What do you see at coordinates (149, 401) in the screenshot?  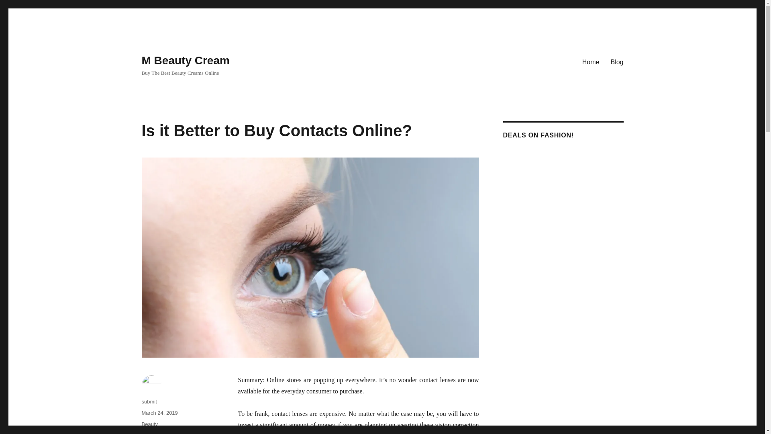 I see `submit` at bounding box center [149, 401].